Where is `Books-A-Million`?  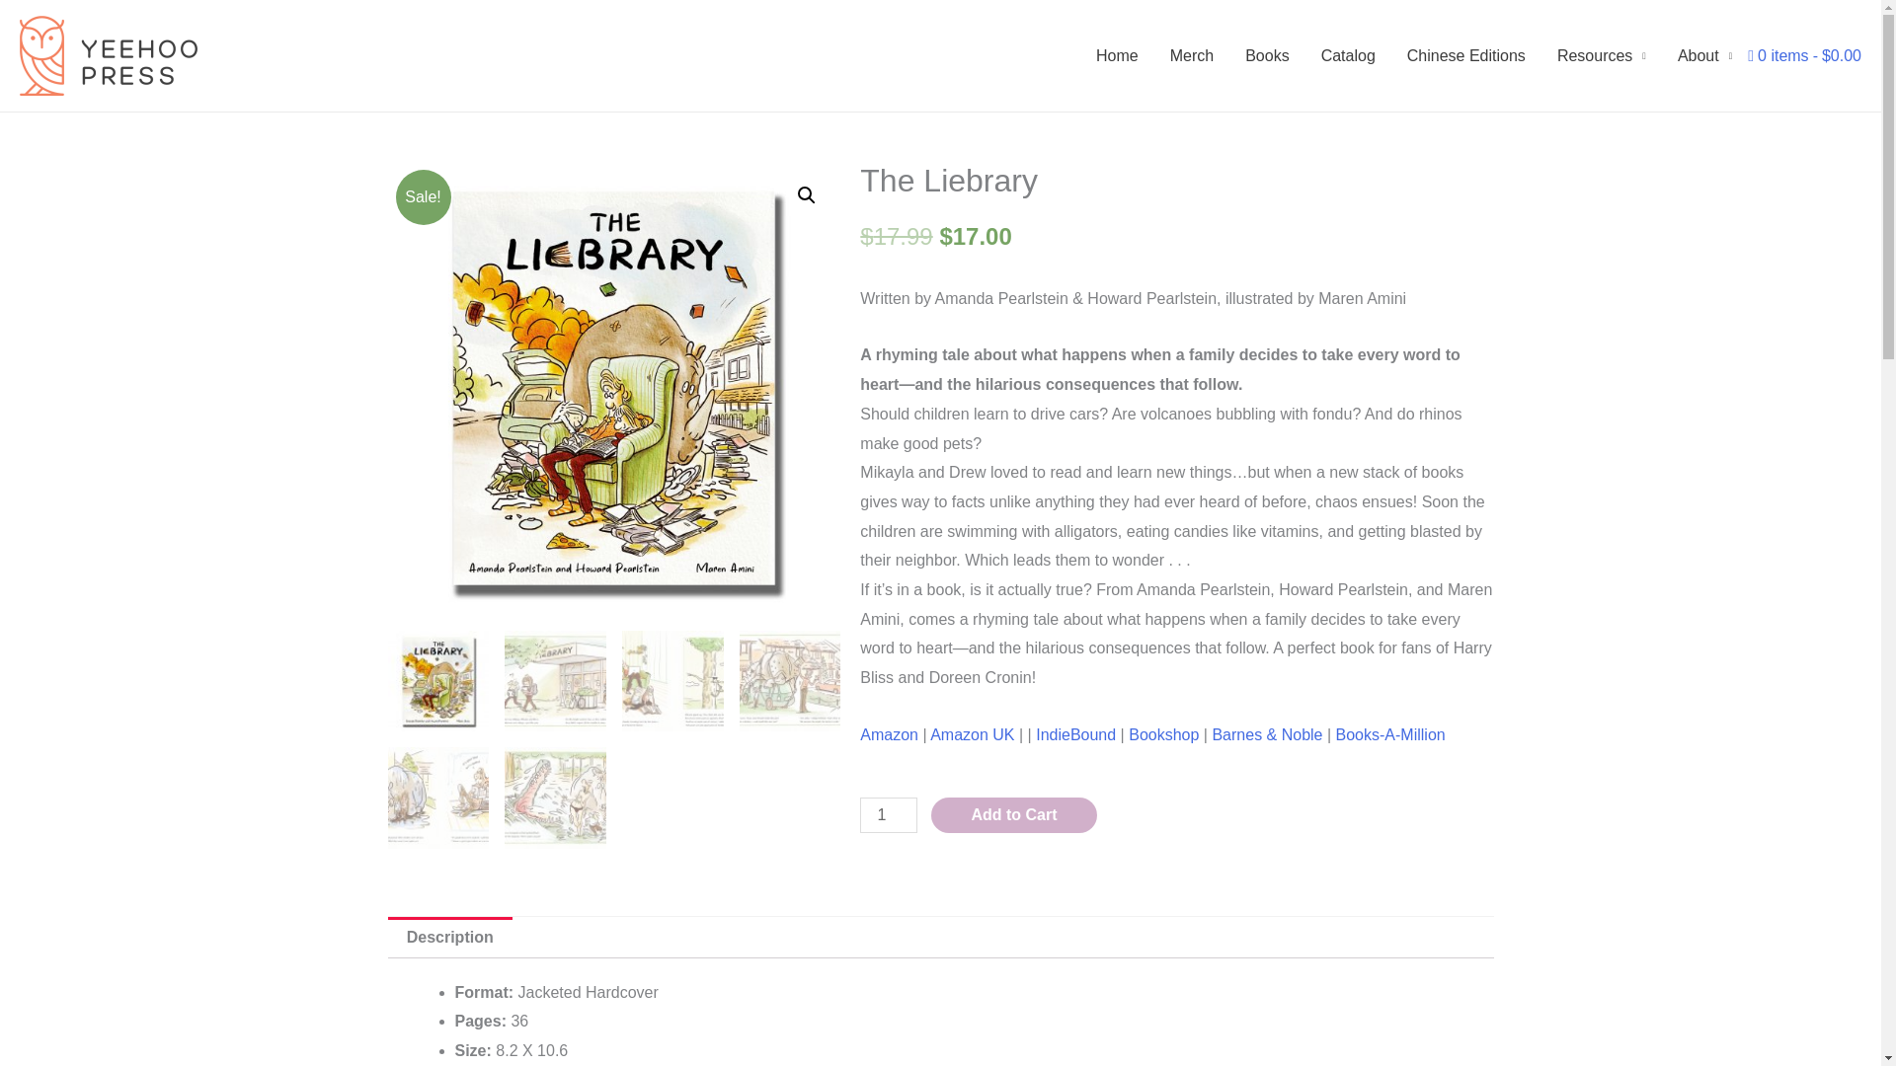
Books-A-Million is located at coordinates (1390, 734).